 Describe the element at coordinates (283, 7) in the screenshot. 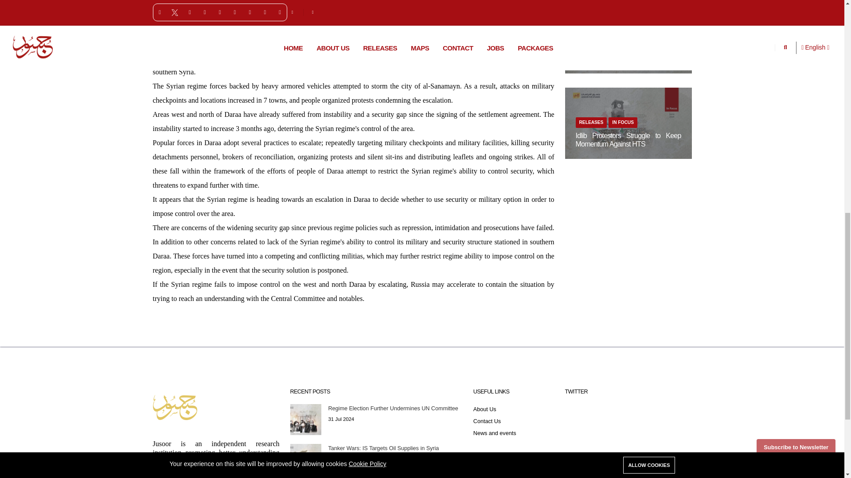

I see `Linkedin` at that location.